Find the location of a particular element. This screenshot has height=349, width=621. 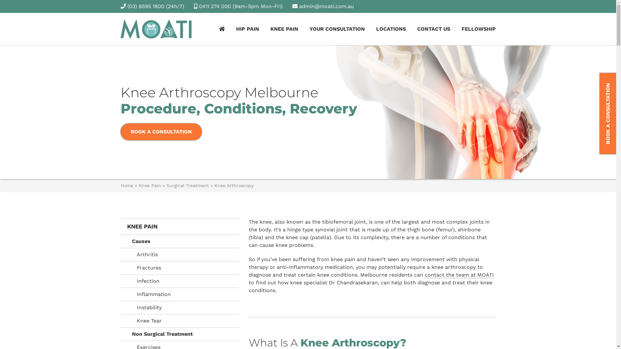

FELLOWSHIP is located at coordinates (478, 29).